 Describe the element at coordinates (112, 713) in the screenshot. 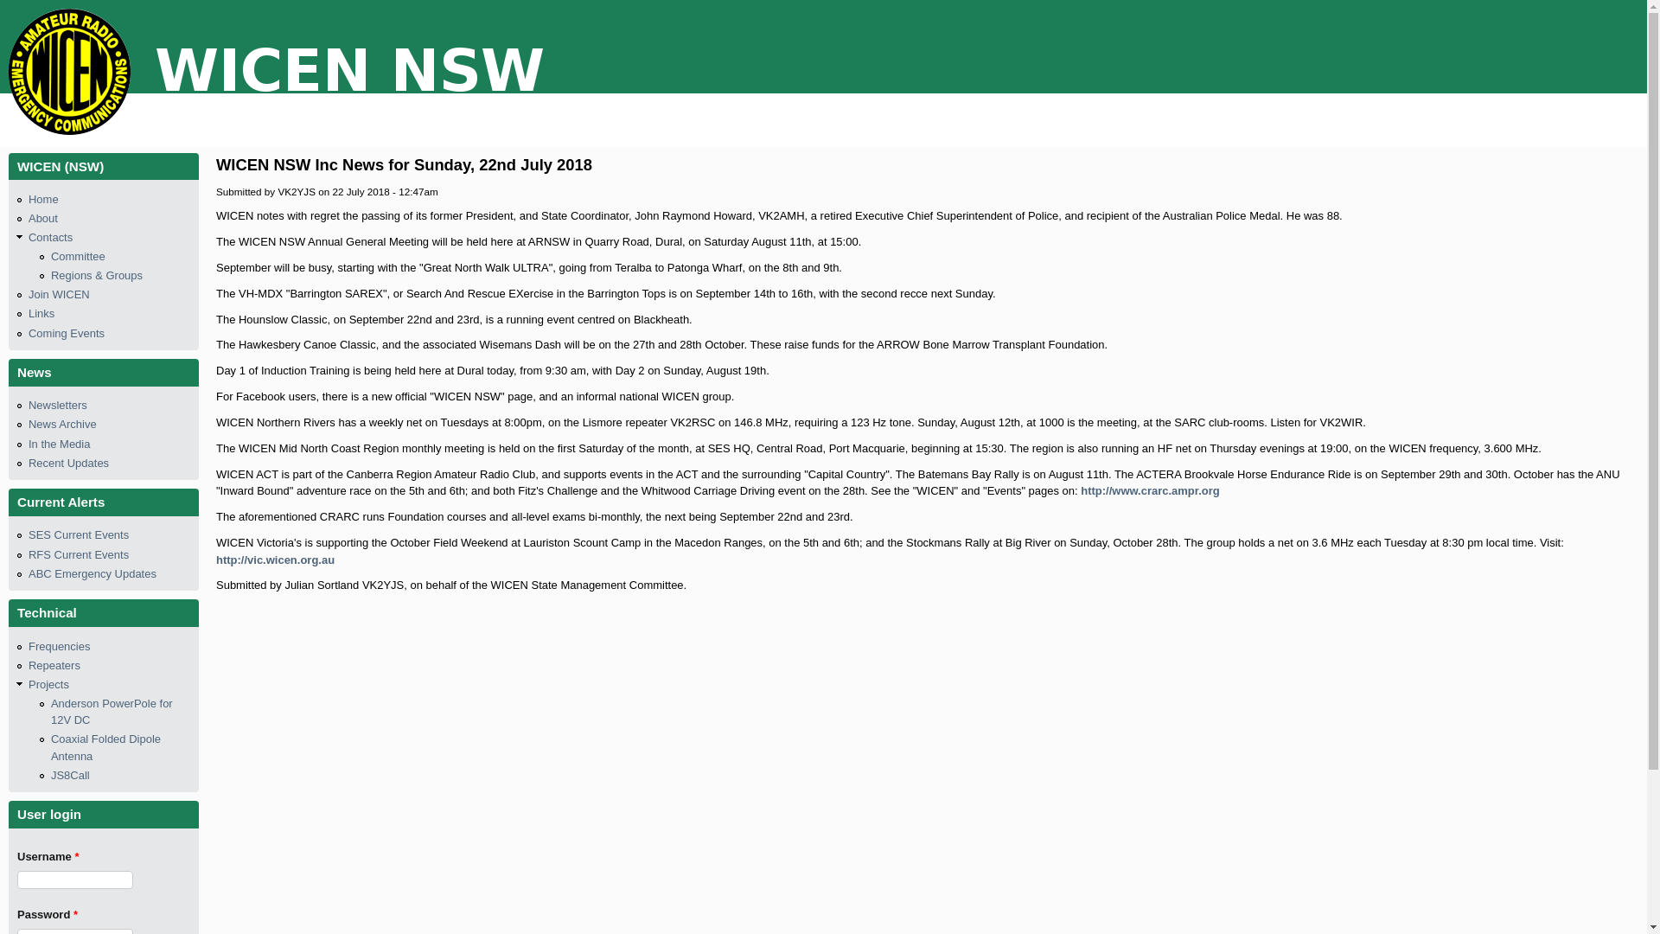

I see `Anderson PowerPole for 12V DC` at that location.